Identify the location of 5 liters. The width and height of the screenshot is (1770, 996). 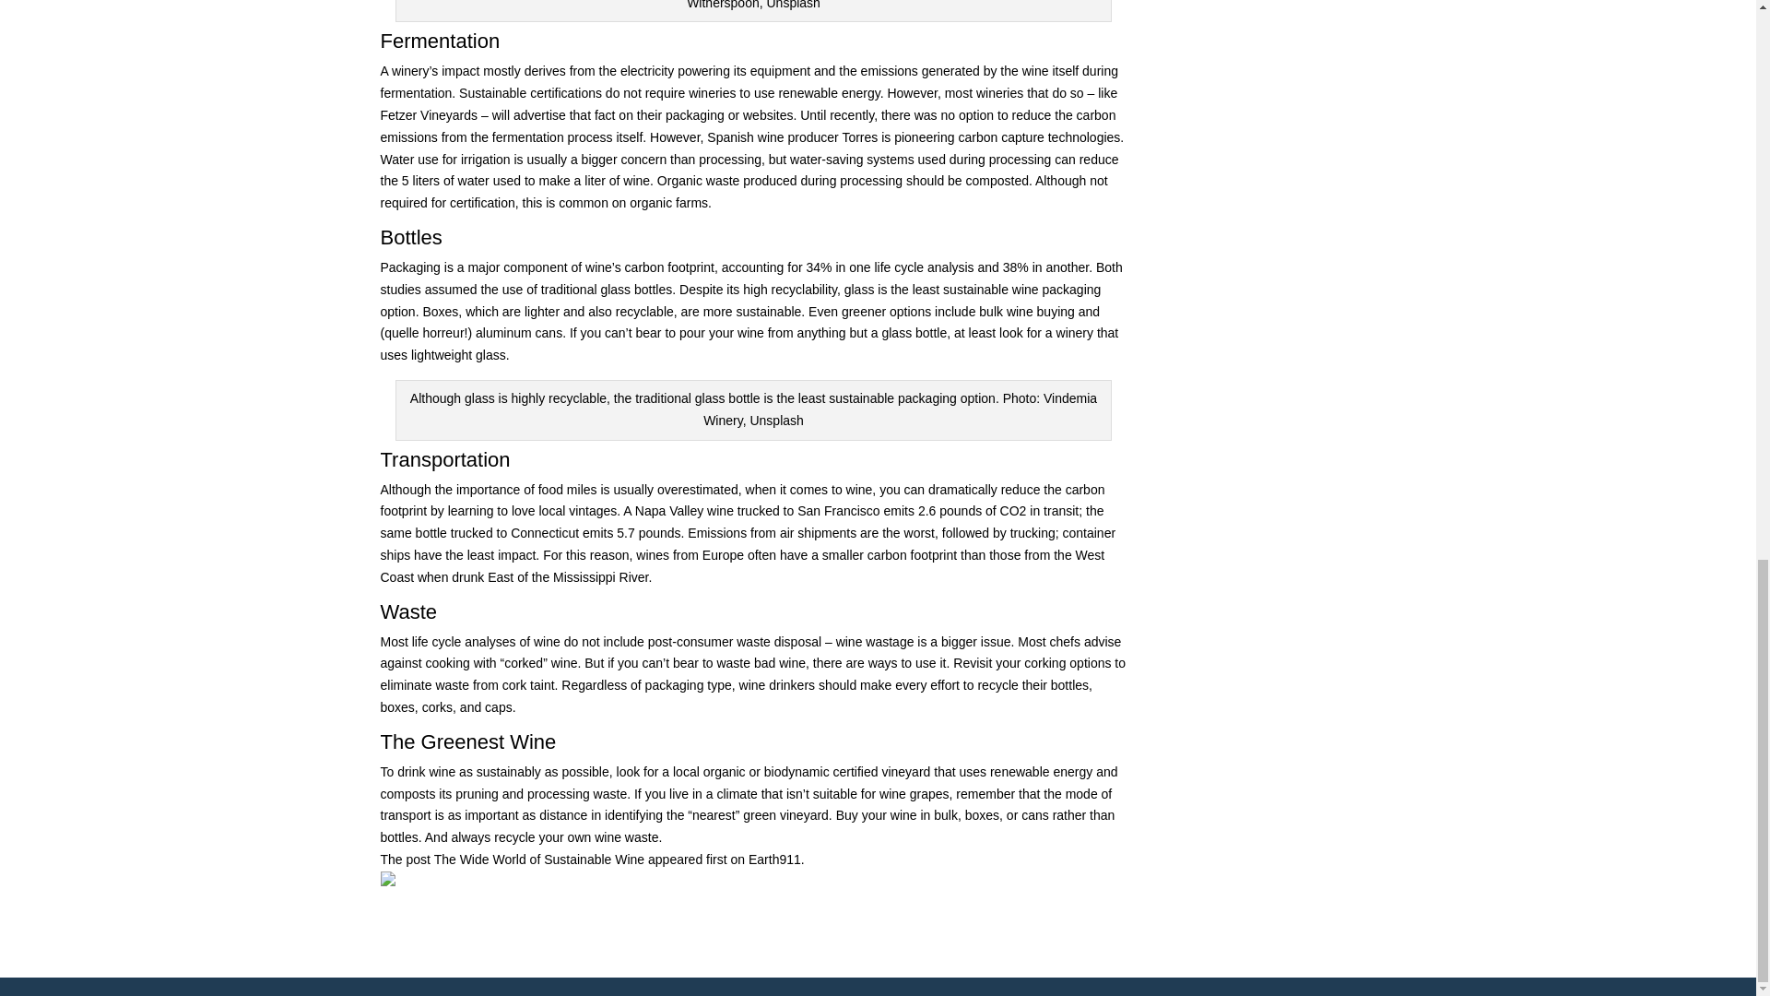
(420, 181).